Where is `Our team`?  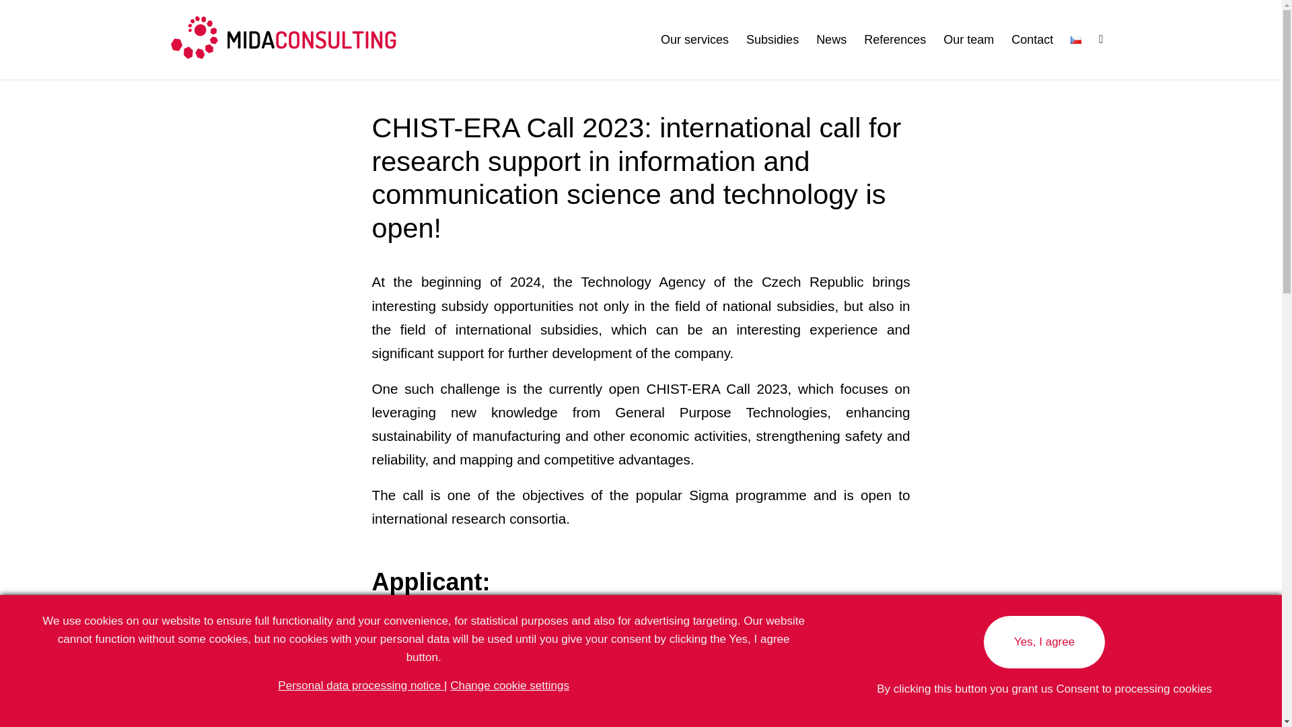 Our team is located at coordinates (968, 39).